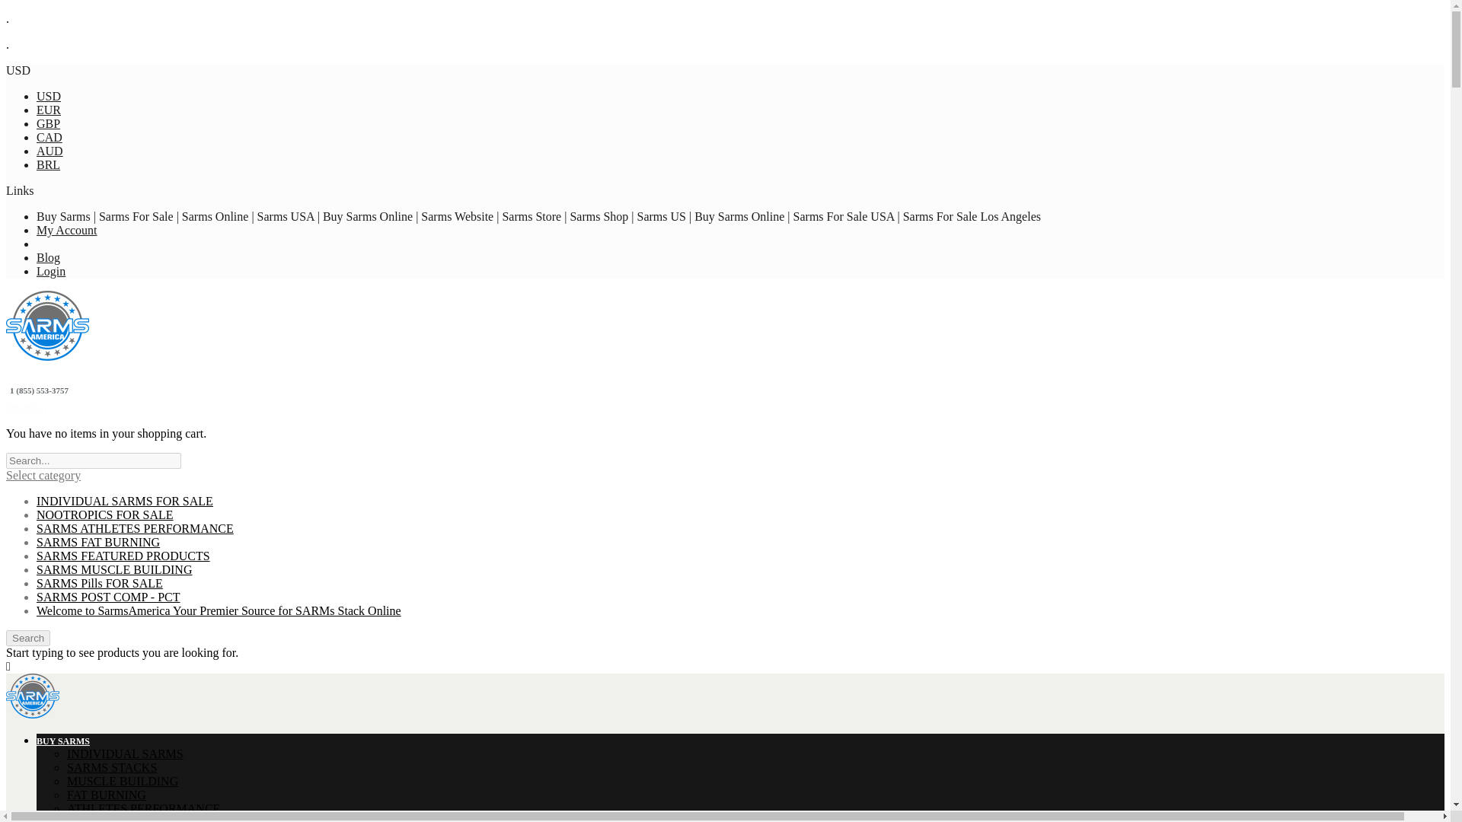  I want to click on SARMS ATHLETES PERFORMANCE, so click(136, 528).